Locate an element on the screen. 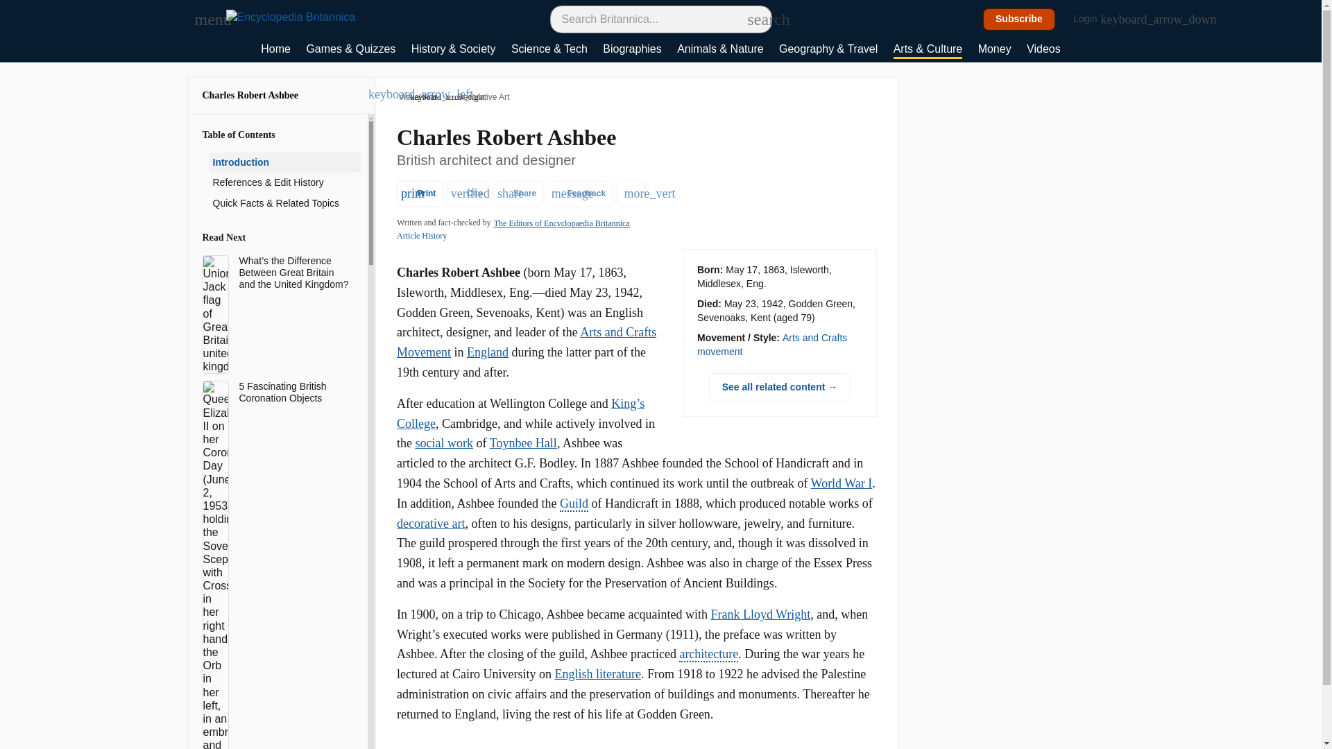 The image size is (1332, 749). Subscribe is located at coordinates (1019, 19).